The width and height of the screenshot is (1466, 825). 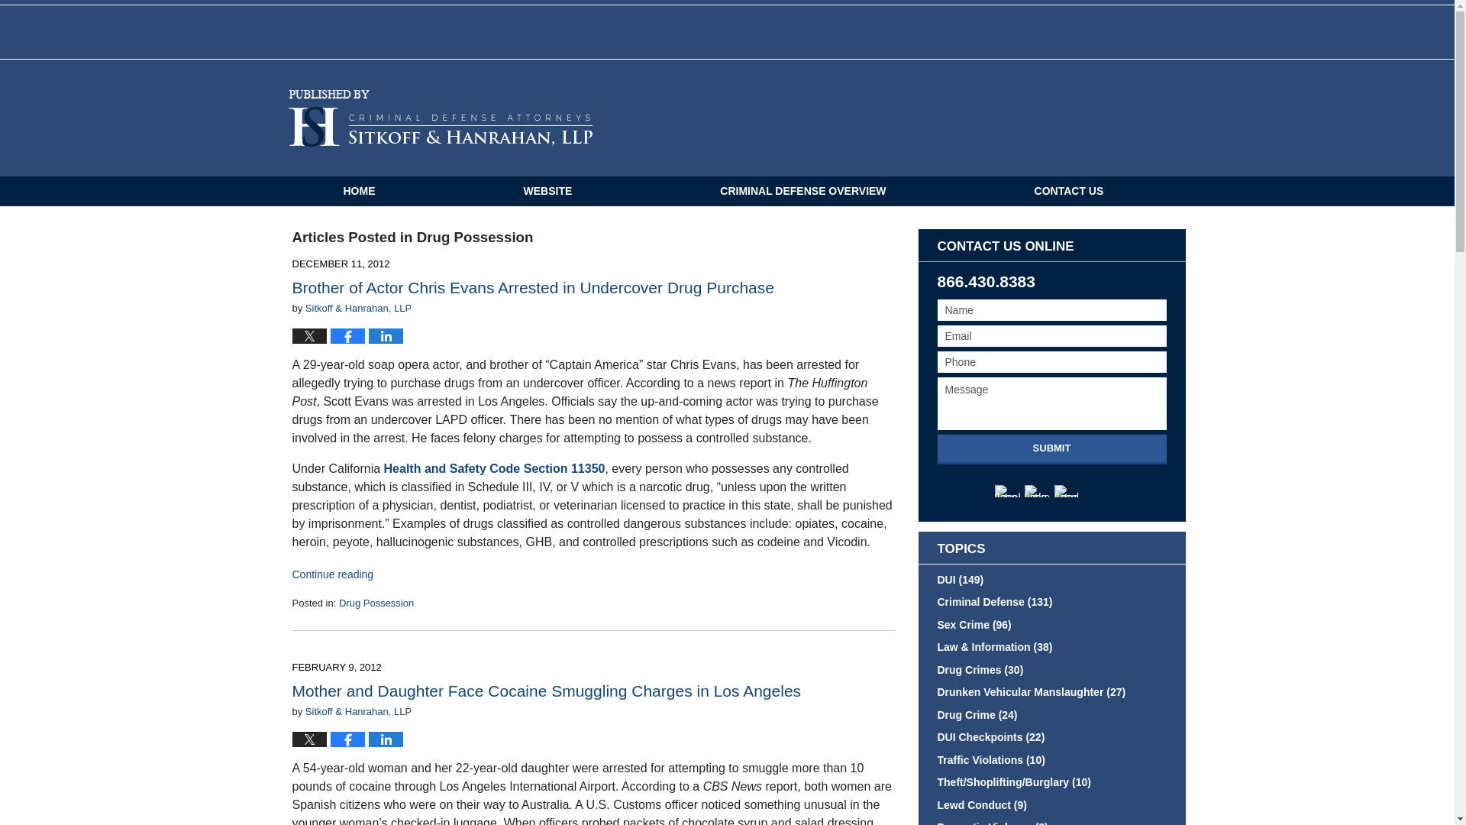 What do you see at coordinates (495, 468) in the screenshot?
I see `Health and Safety Code Section 11350` at bounding box center [495, 468].